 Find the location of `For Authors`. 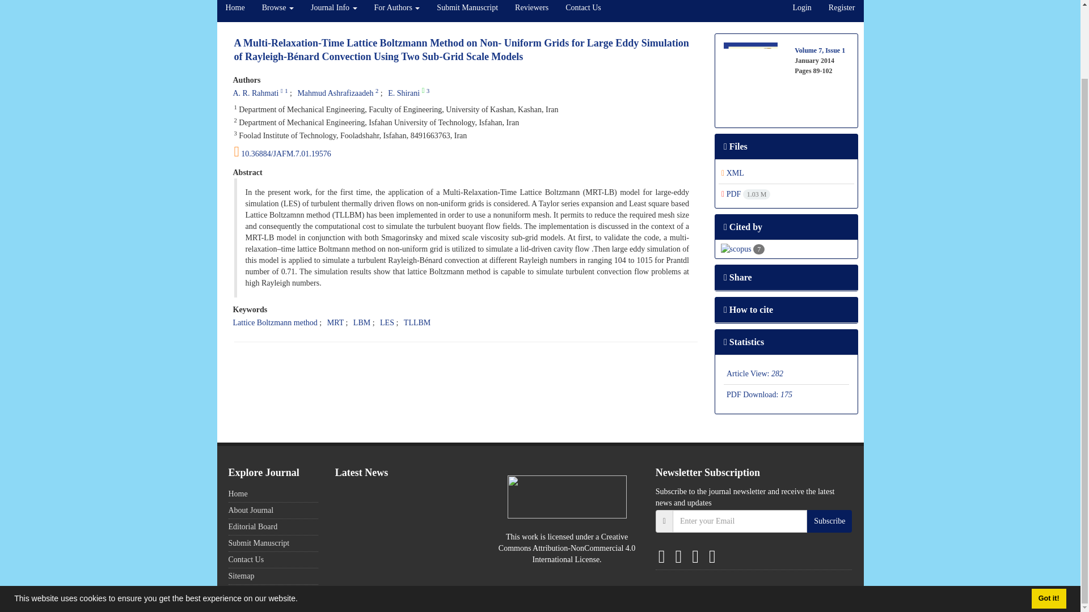

For Authors is located at coordinates (397, 11).